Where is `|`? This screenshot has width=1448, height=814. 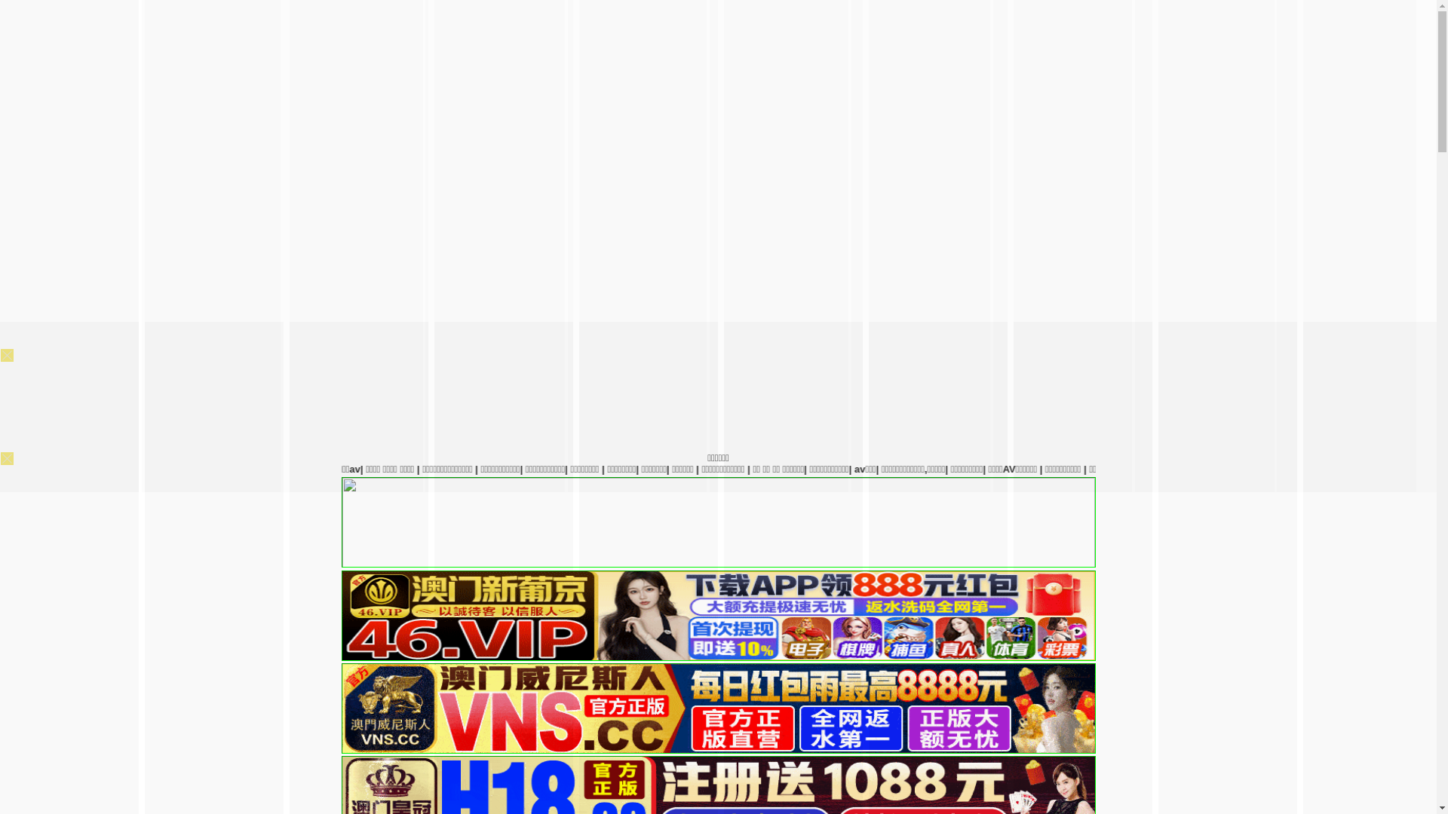 | is located at coordinates (904, 469).